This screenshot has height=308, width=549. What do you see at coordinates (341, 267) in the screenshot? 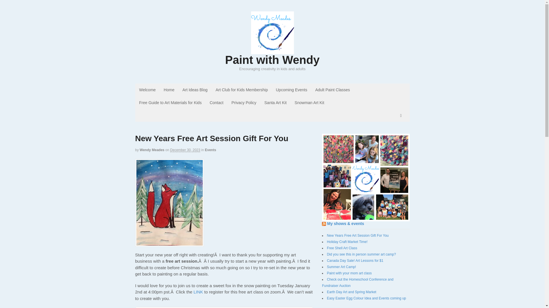
I see `Summer Art Camp!` at bounding box center [341, 267].